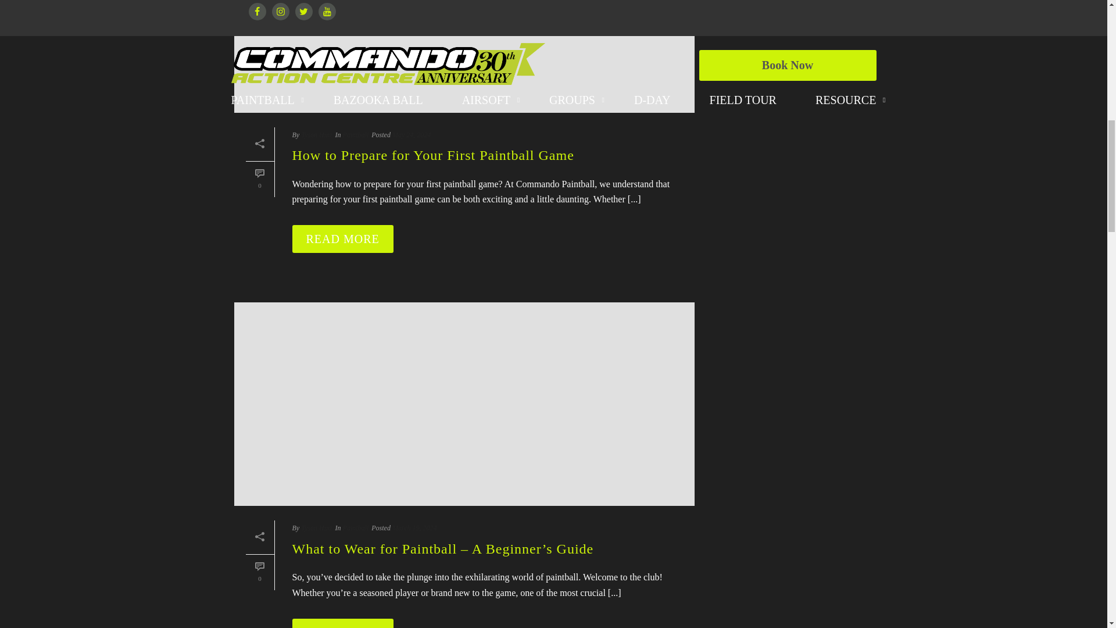 Image resolution: width=1116 pixels, height=628 pixels. What do you see at coordinates (316, 527) in the screenshot?
I see `Posts by Tyson Hinz` at bounding box center [316, 527].